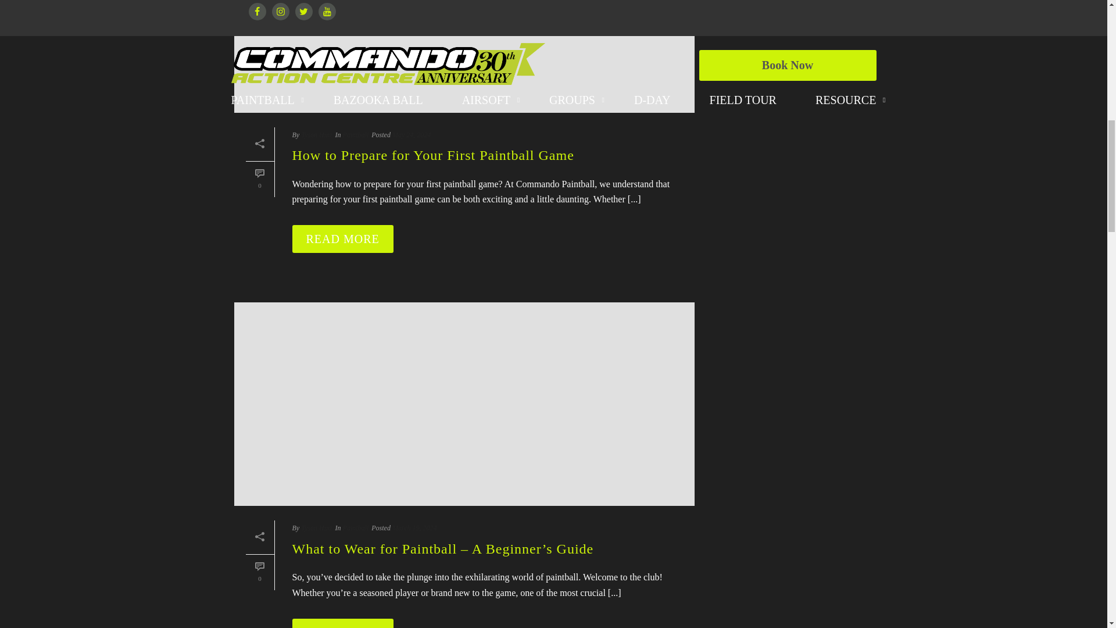 Image resolution: width=1116 pixels, height=628 pixels. What do you see at coordinates (316, 527) in the screenshot?
I see `Posts by Tyson Hinz` at bounding box center [316, 527].